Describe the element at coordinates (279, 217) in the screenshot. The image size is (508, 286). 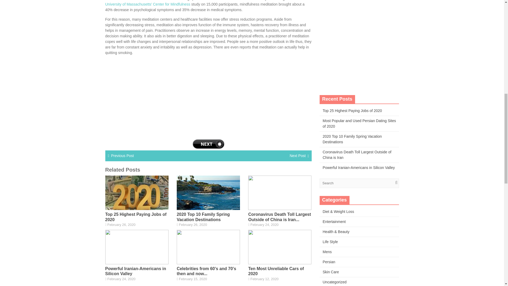
I see `Coronavirus Death Toll Largest Outside of China is Iran...` at that location.